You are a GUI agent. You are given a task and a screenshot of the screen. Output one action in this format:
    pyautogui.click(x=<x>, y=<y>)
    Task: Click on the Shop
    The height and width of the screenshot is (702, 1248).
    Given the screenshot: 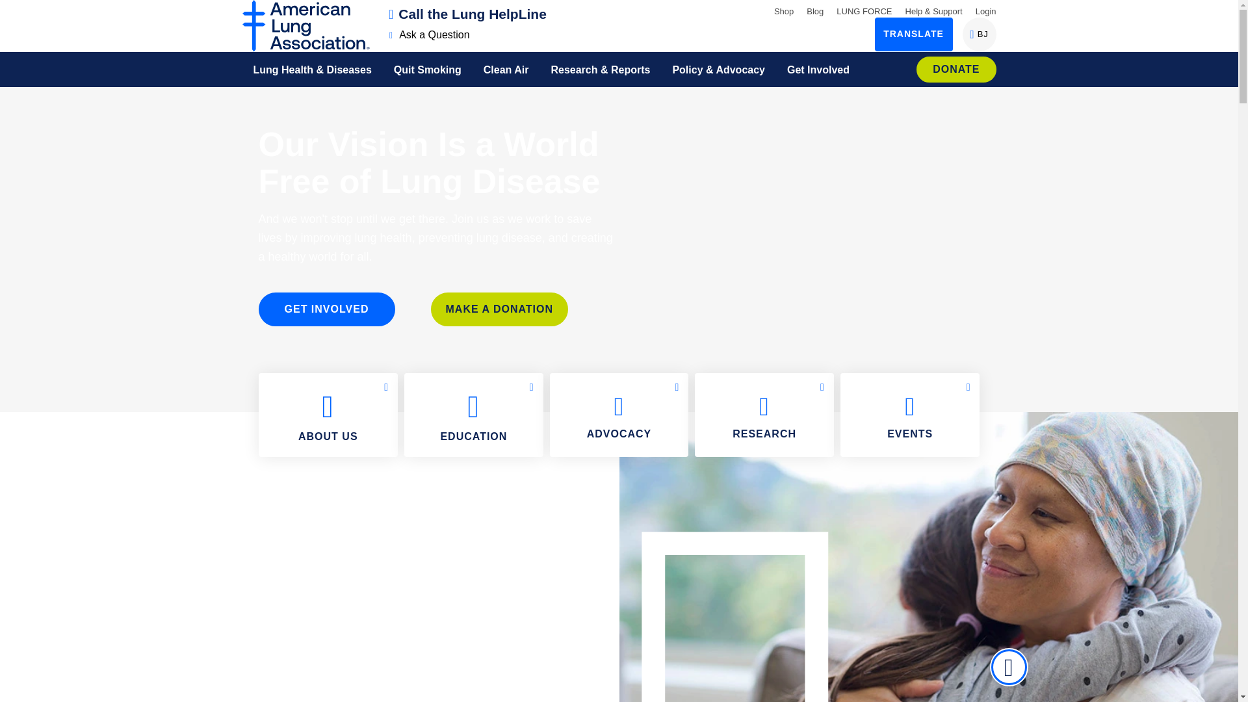 What is the action you would take?
    pyautogui.click(x=784, y=10)
    